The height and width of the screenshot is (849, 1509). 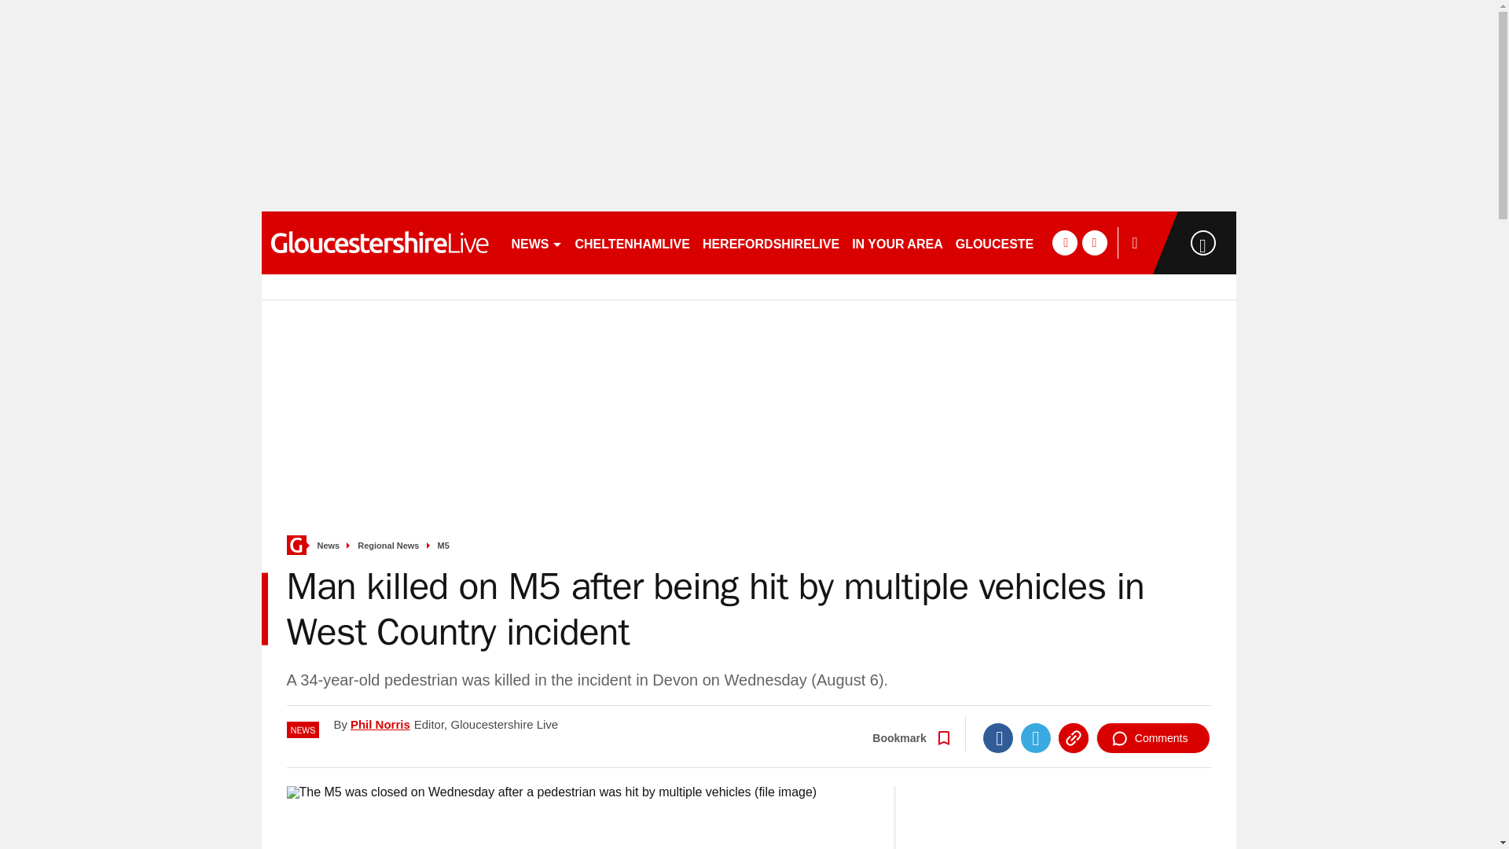 What do you see at coordinates (1036, 737) in the screenshot?
I see `Twitter` at bounding box center [1036, 737].